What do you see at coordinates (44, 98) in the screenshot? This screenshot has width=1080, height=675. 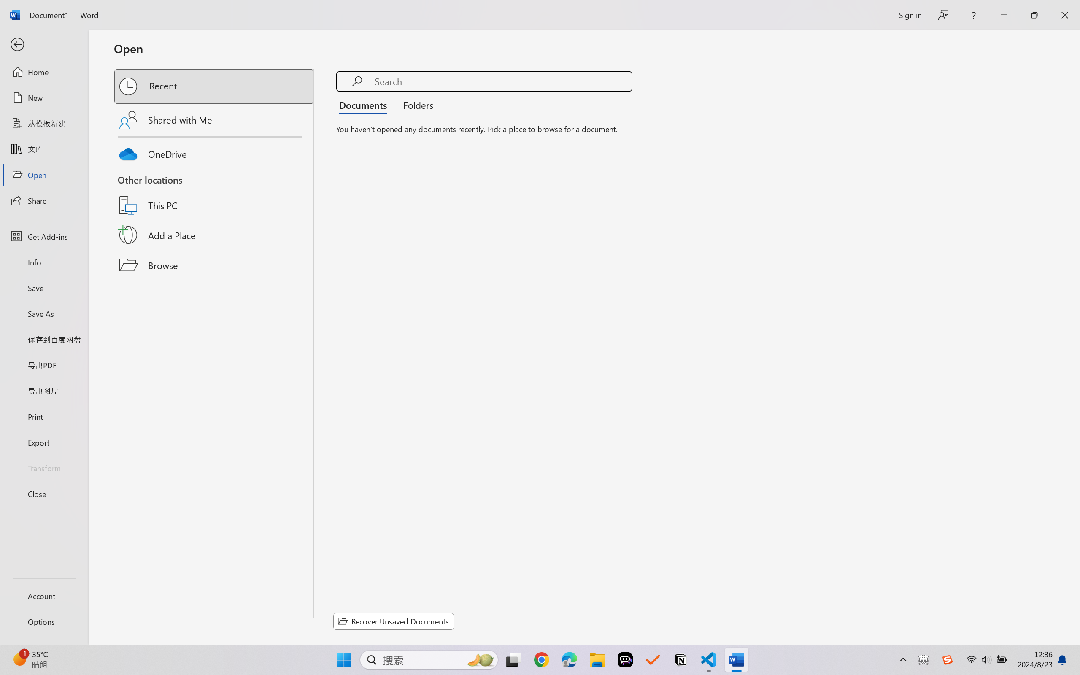 I see `New` at bounding box center [44, 98].